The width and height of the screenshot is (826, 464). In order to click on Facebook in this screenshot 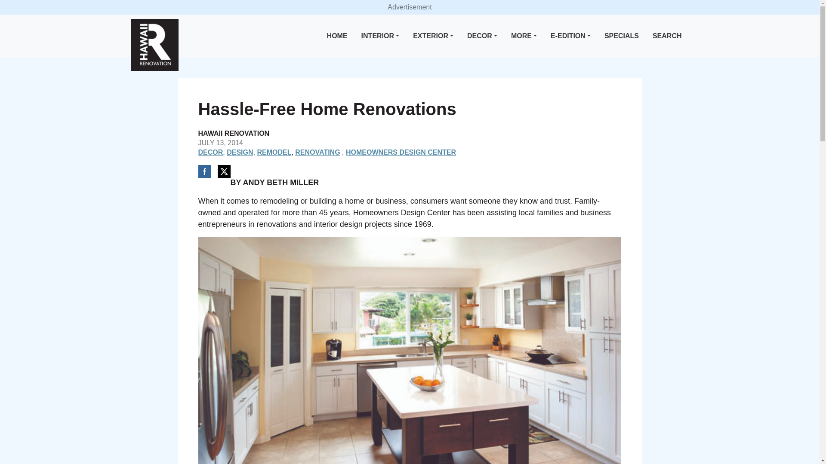, I will do `click(204, 171)`.